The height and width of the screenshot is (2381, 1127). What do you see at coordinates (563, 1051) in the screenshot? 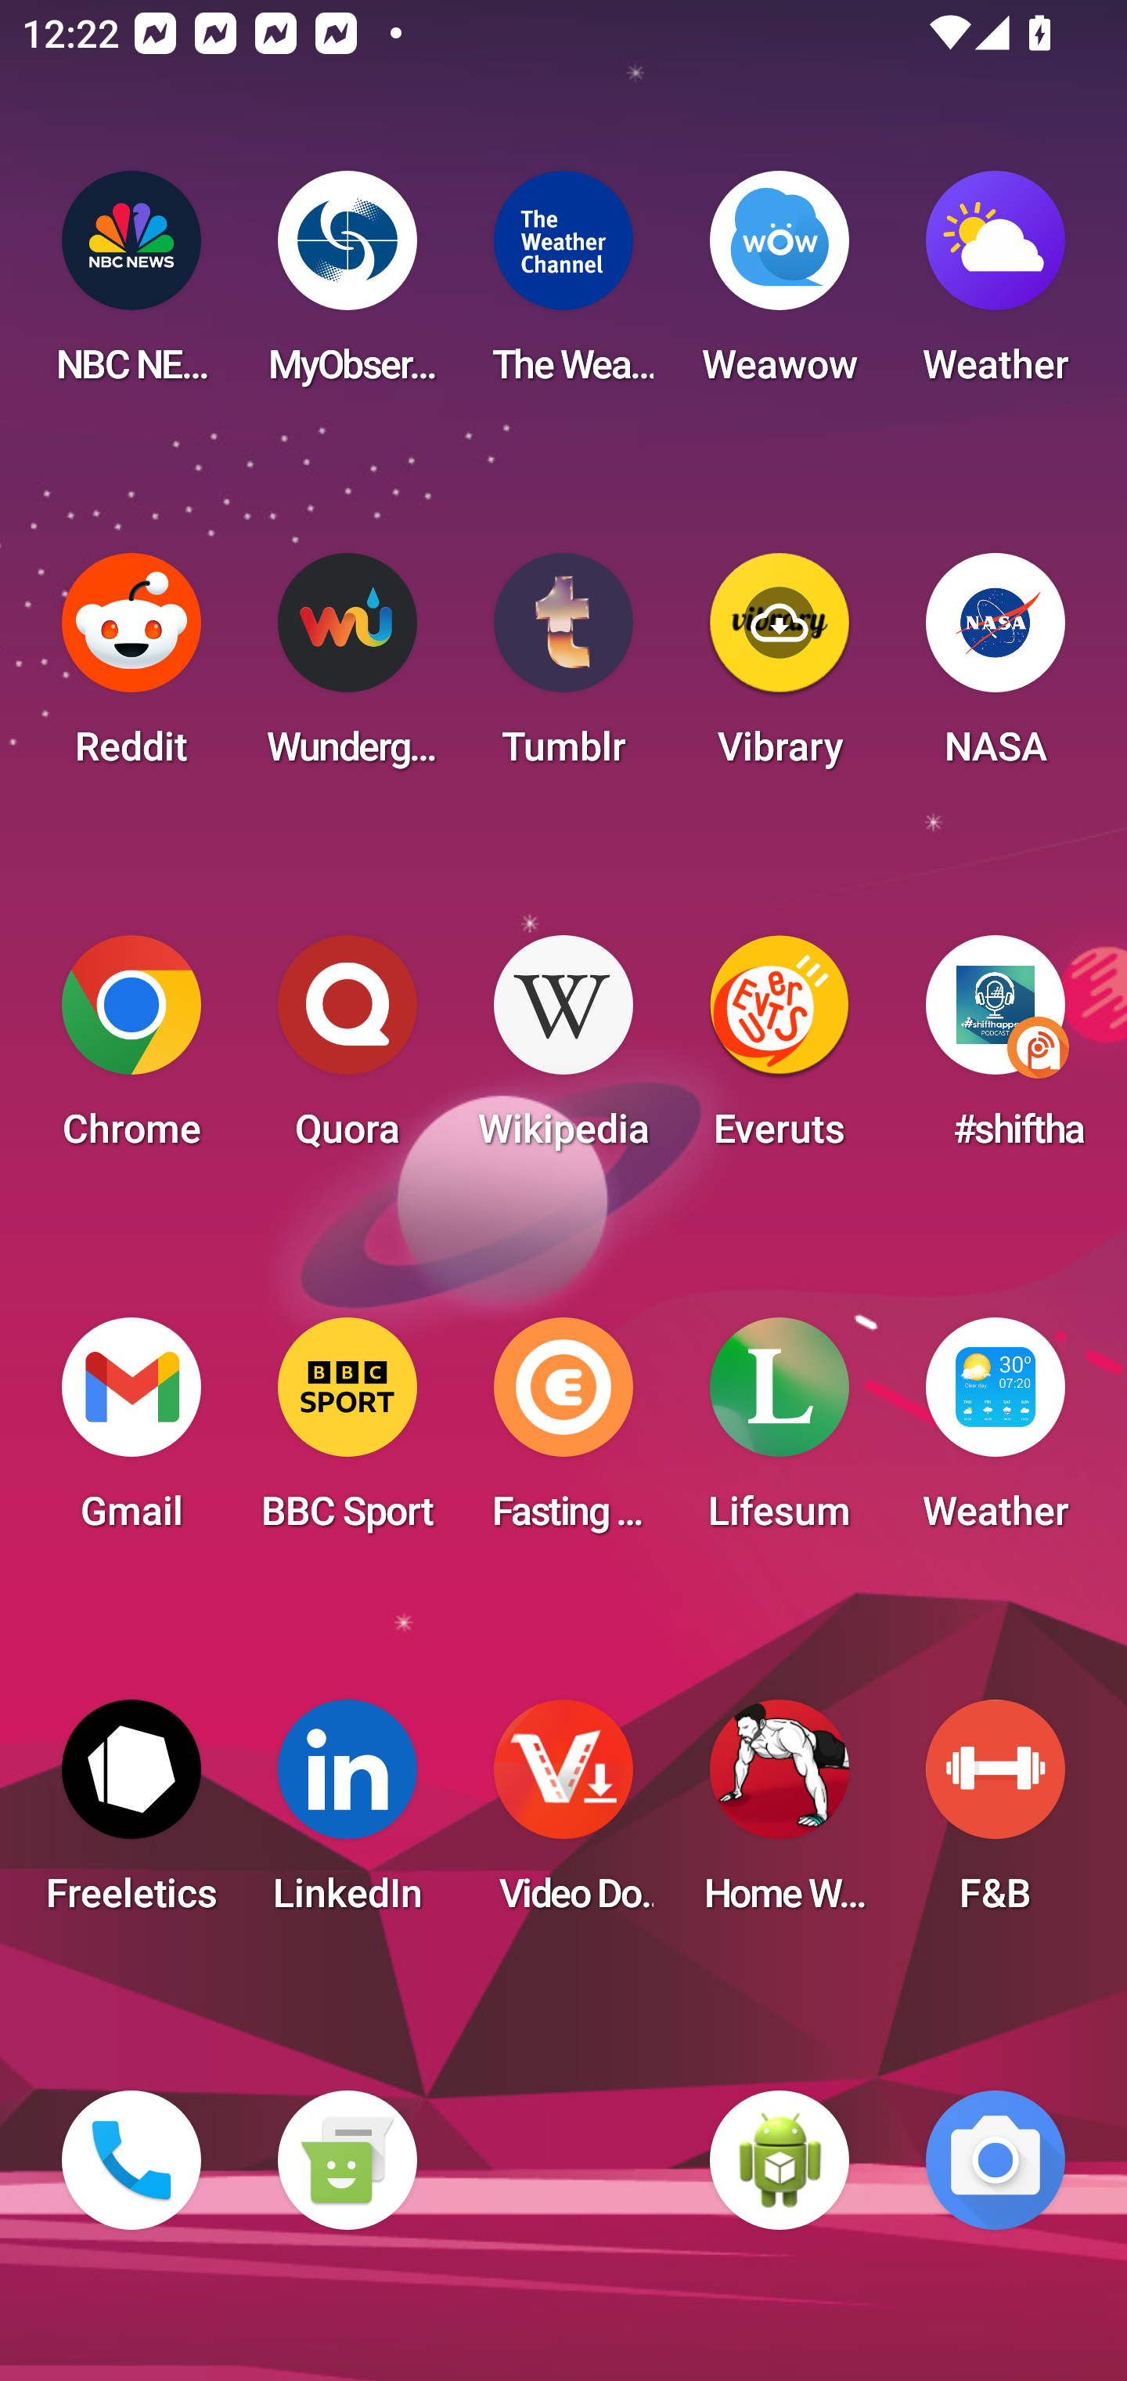
I see `Wikipedia` at bounding box center [563, 1051].